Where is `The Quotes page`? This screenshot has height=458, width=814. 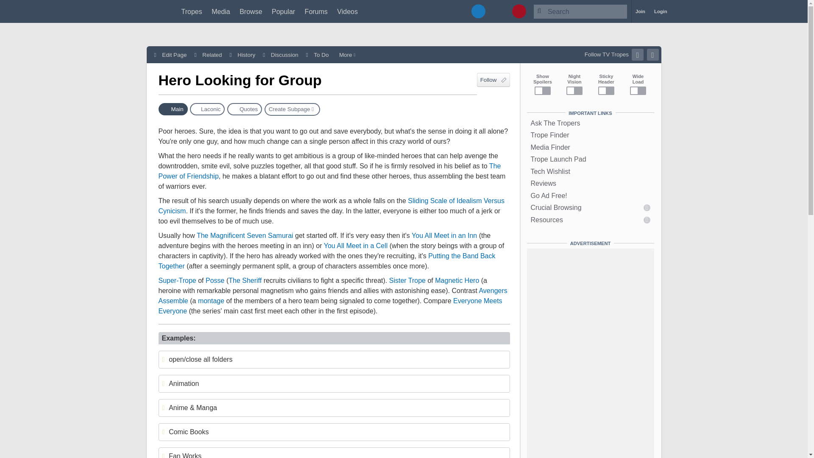 The Quotes page is located at coordinates (244, 109).